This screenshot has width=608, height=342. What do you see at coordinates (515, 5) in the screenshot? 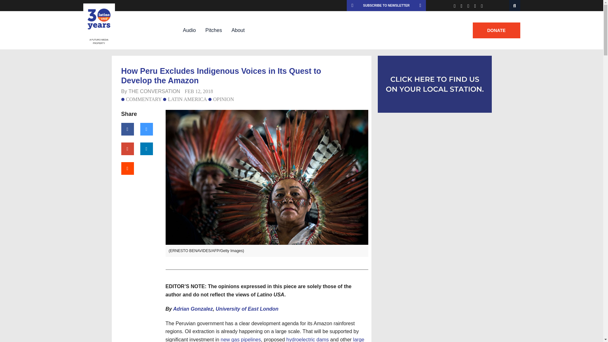
I see `Search` at bounding box center [515, 5].